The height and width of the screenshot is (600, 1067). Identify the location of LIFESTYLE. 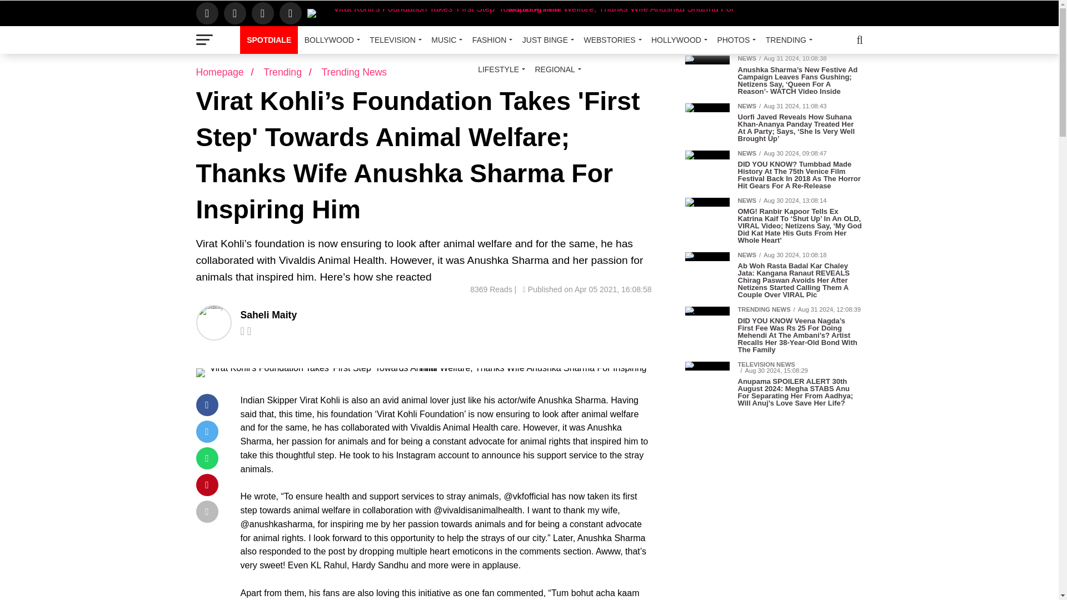
(500, 69).